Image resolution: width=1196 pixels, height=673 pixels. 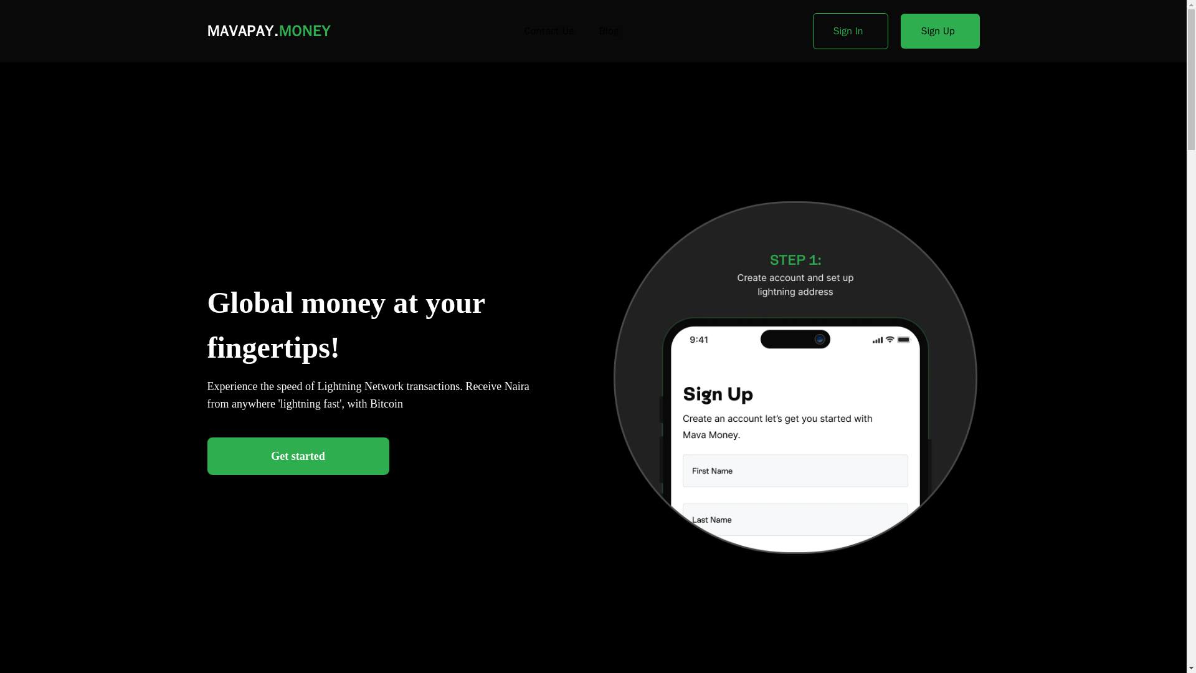 I want to click on Contact Us, so click(x=549, y=31).